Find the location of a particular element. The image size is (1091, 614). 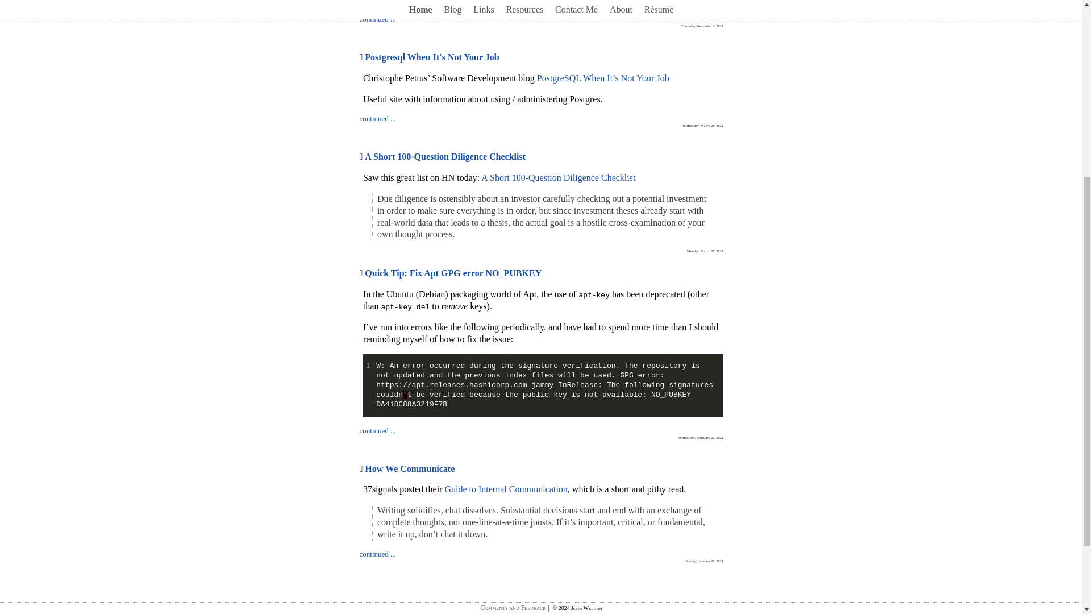

A Short 100-Question Diligence Checklist is located at coordinates (445, 156).